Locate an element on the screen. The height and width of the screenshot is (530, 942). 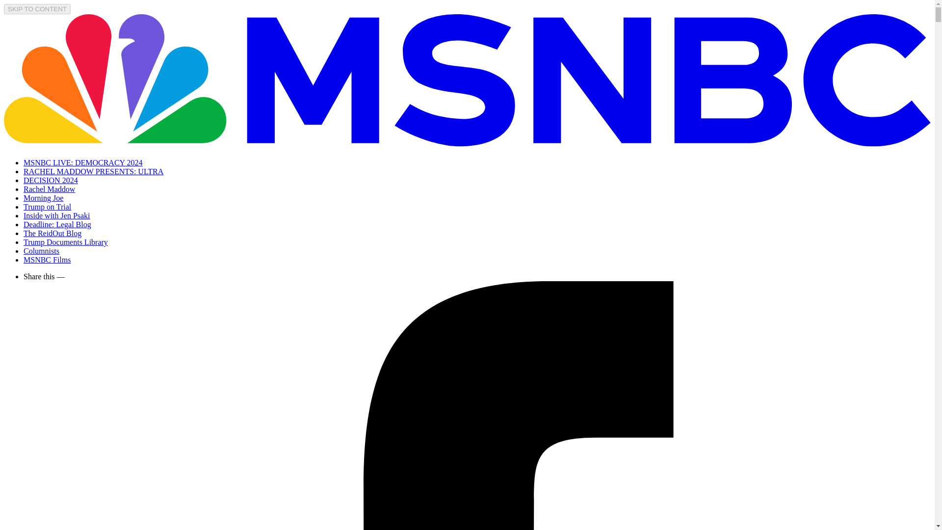
Trump Documents Library is located at coordinates (66, 242).